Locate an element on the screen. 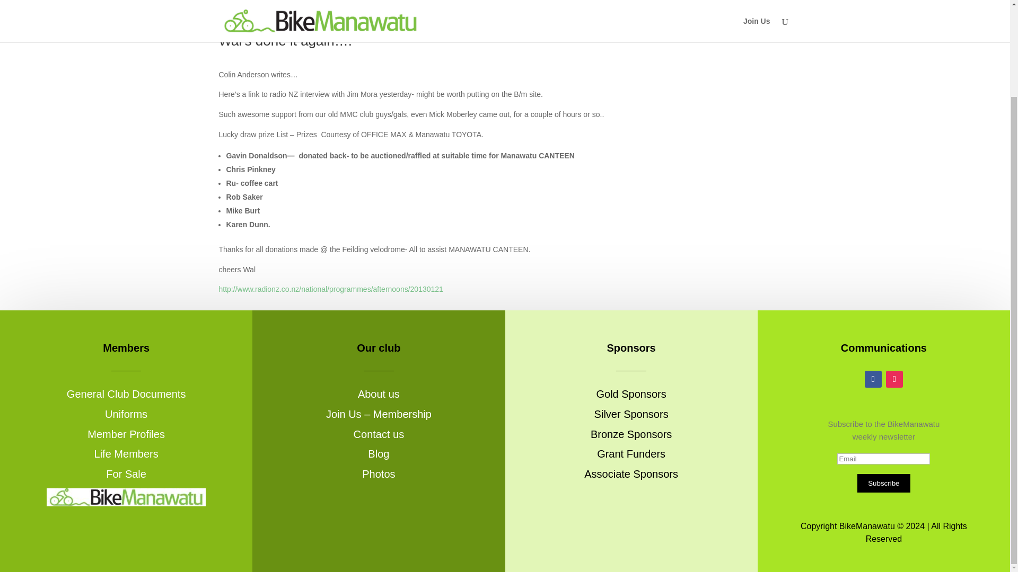 The height and width of the screenshot is (572, 1018). Follow on Instagram is located at coordinates (894, 379).